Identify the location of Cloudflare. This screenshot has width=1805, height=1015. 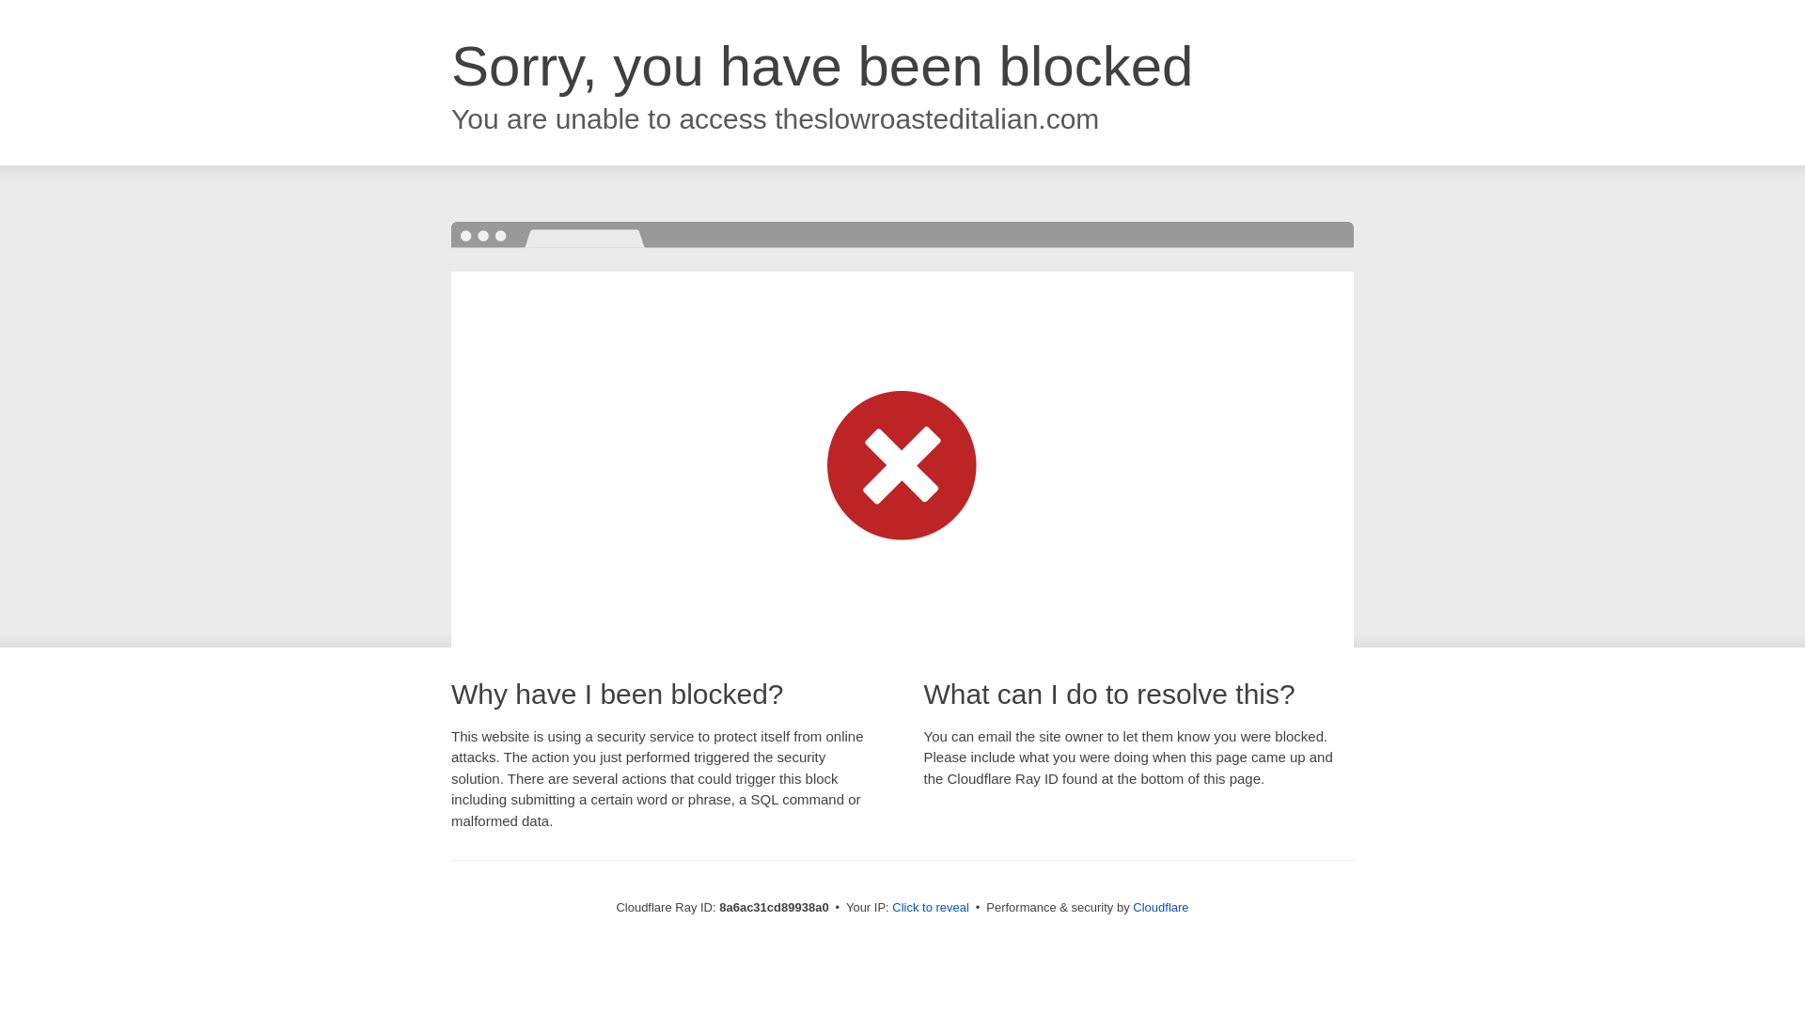
(1160, 907).